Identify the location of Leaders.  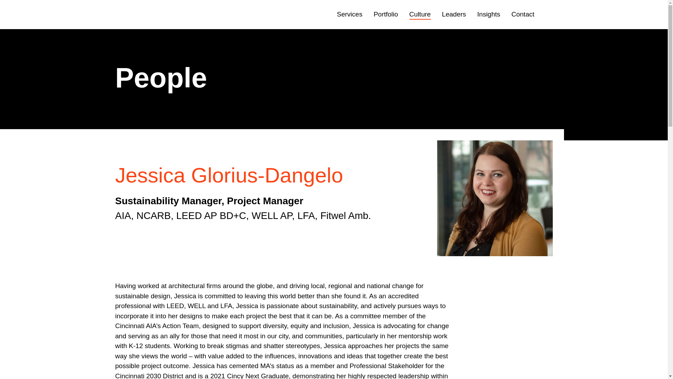
(454, 15).